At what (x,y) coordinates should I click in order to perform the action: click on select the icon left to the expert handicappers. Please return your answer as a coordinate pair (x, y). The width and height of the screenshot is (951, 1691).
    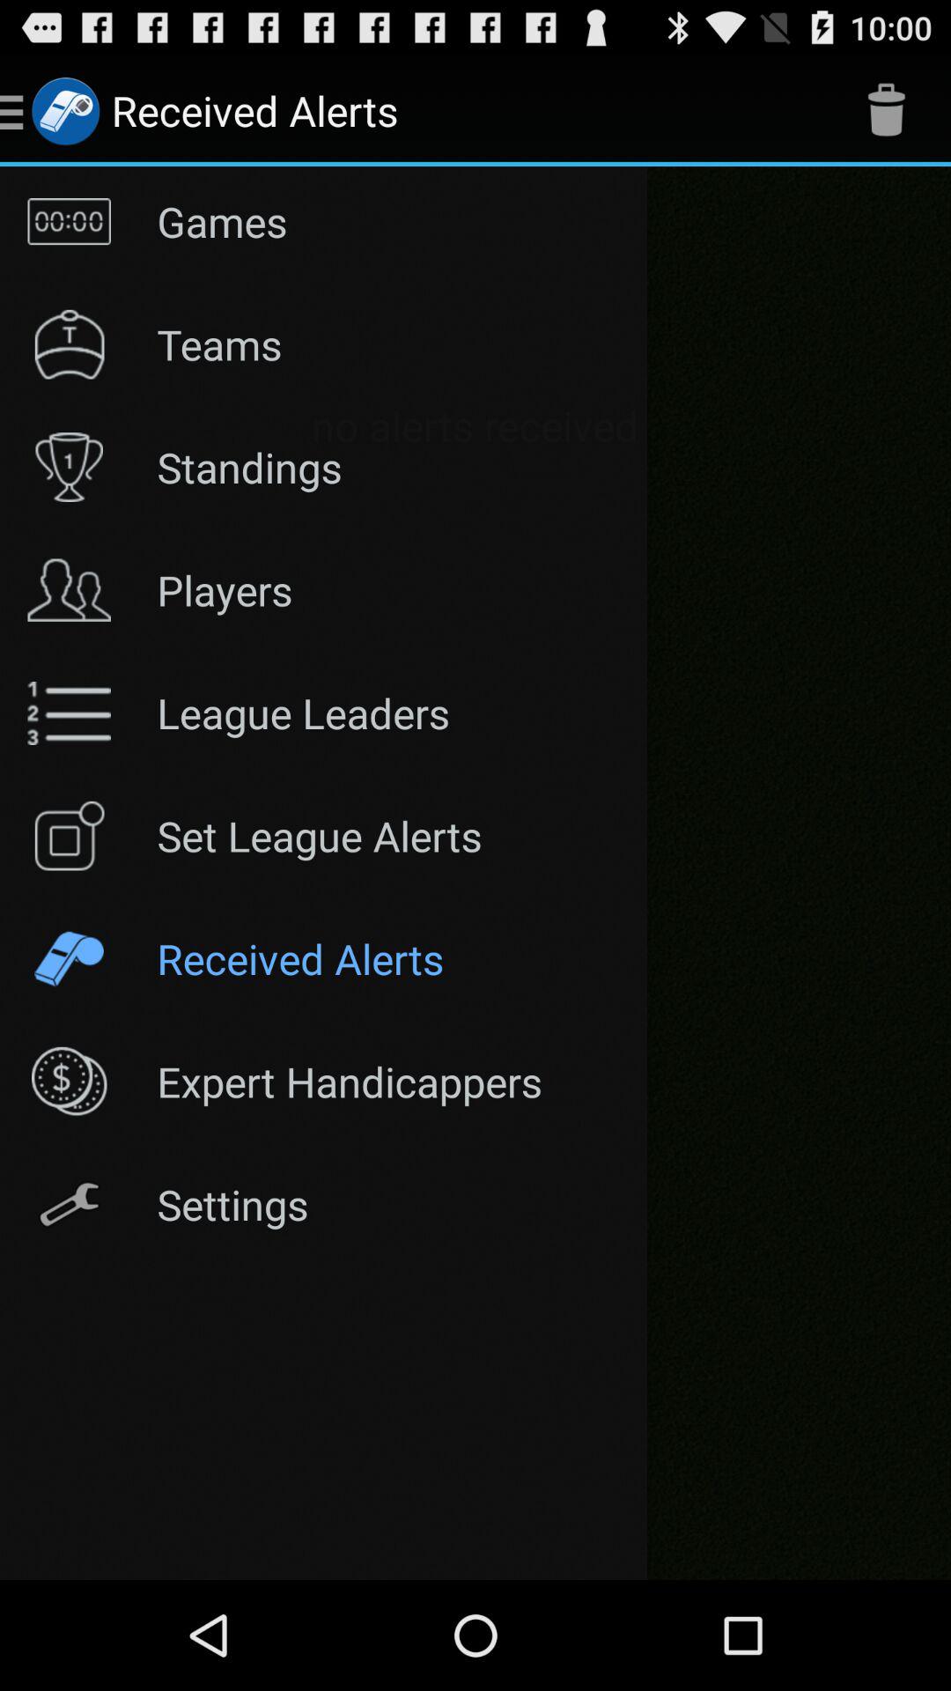
    Looking at the image, I should click on (70, 1082).